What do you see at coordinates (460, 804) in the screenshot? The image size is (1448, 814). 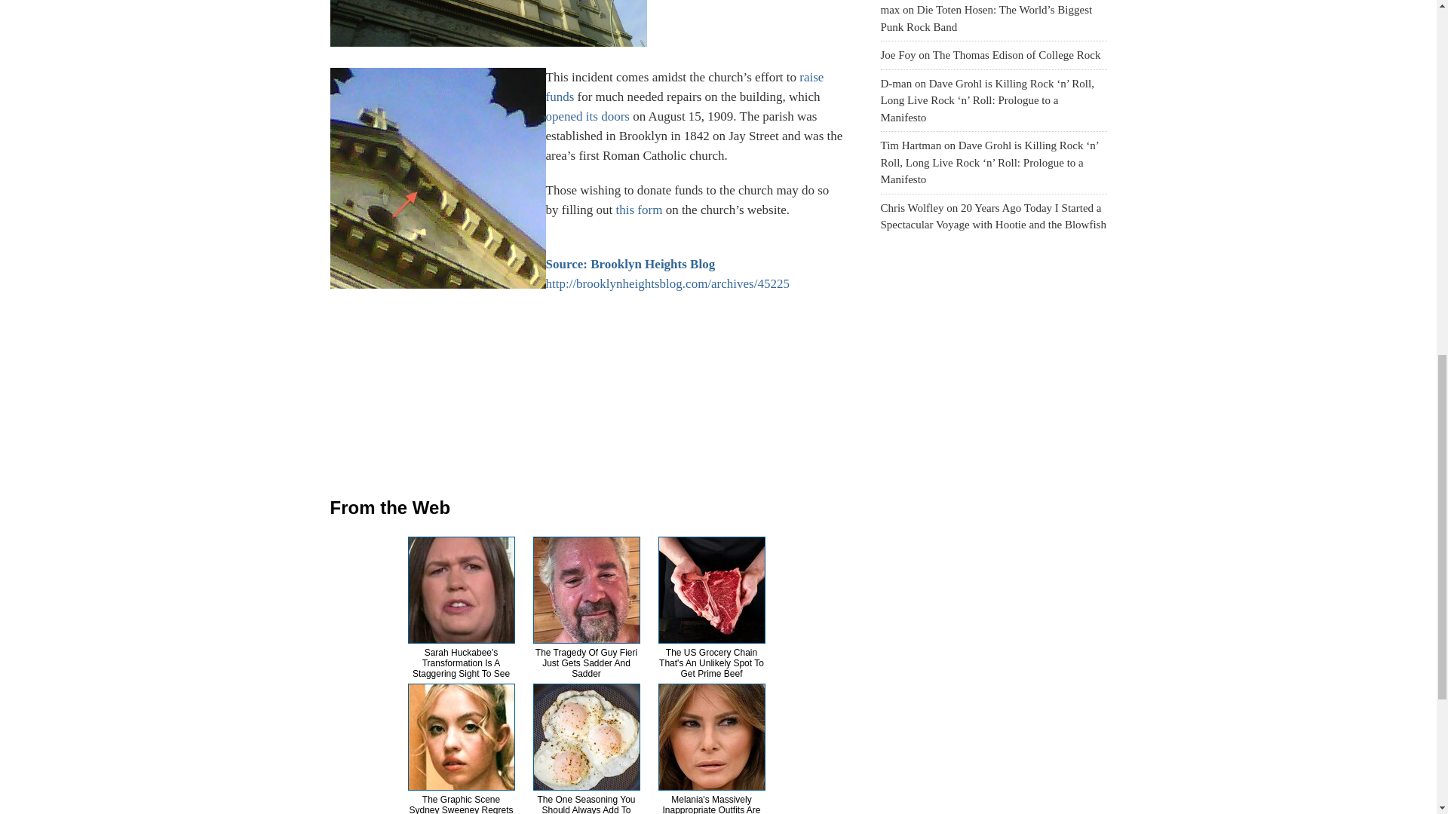 I see `The Graphic Scene Sydney Sweeney Regrets Filming To Her Core` at bounding box center [460, 804].